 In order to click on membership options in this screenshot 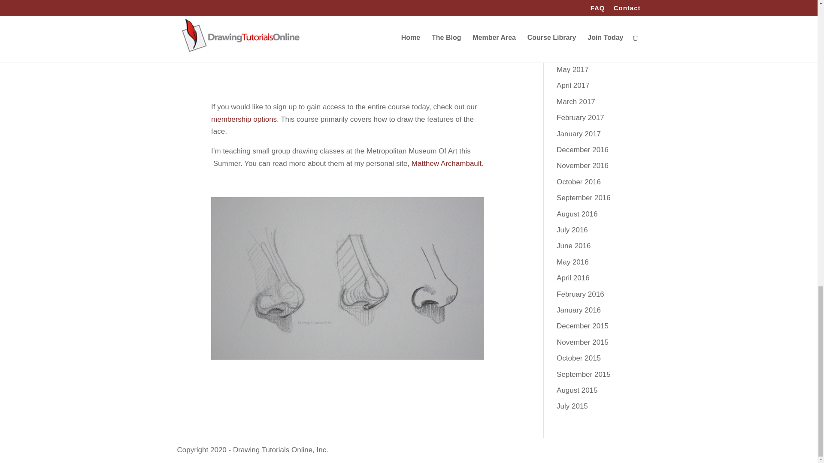, I will do `click(244, 119)`.